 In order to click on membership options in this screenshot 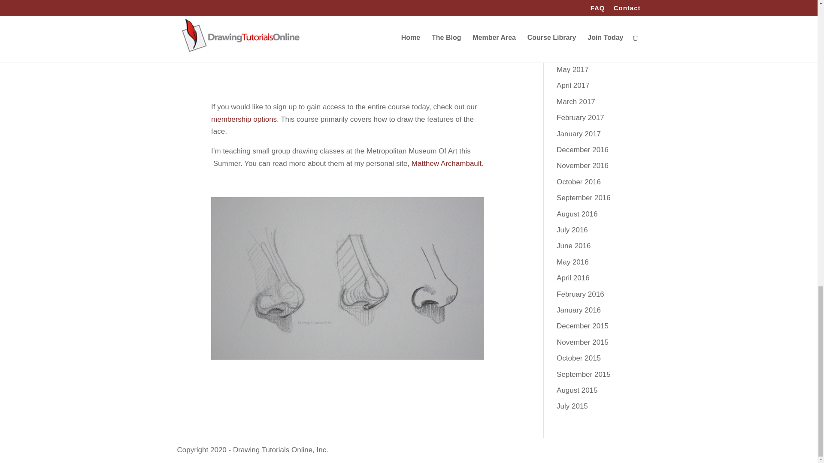, I will do `click(244, 119)`.